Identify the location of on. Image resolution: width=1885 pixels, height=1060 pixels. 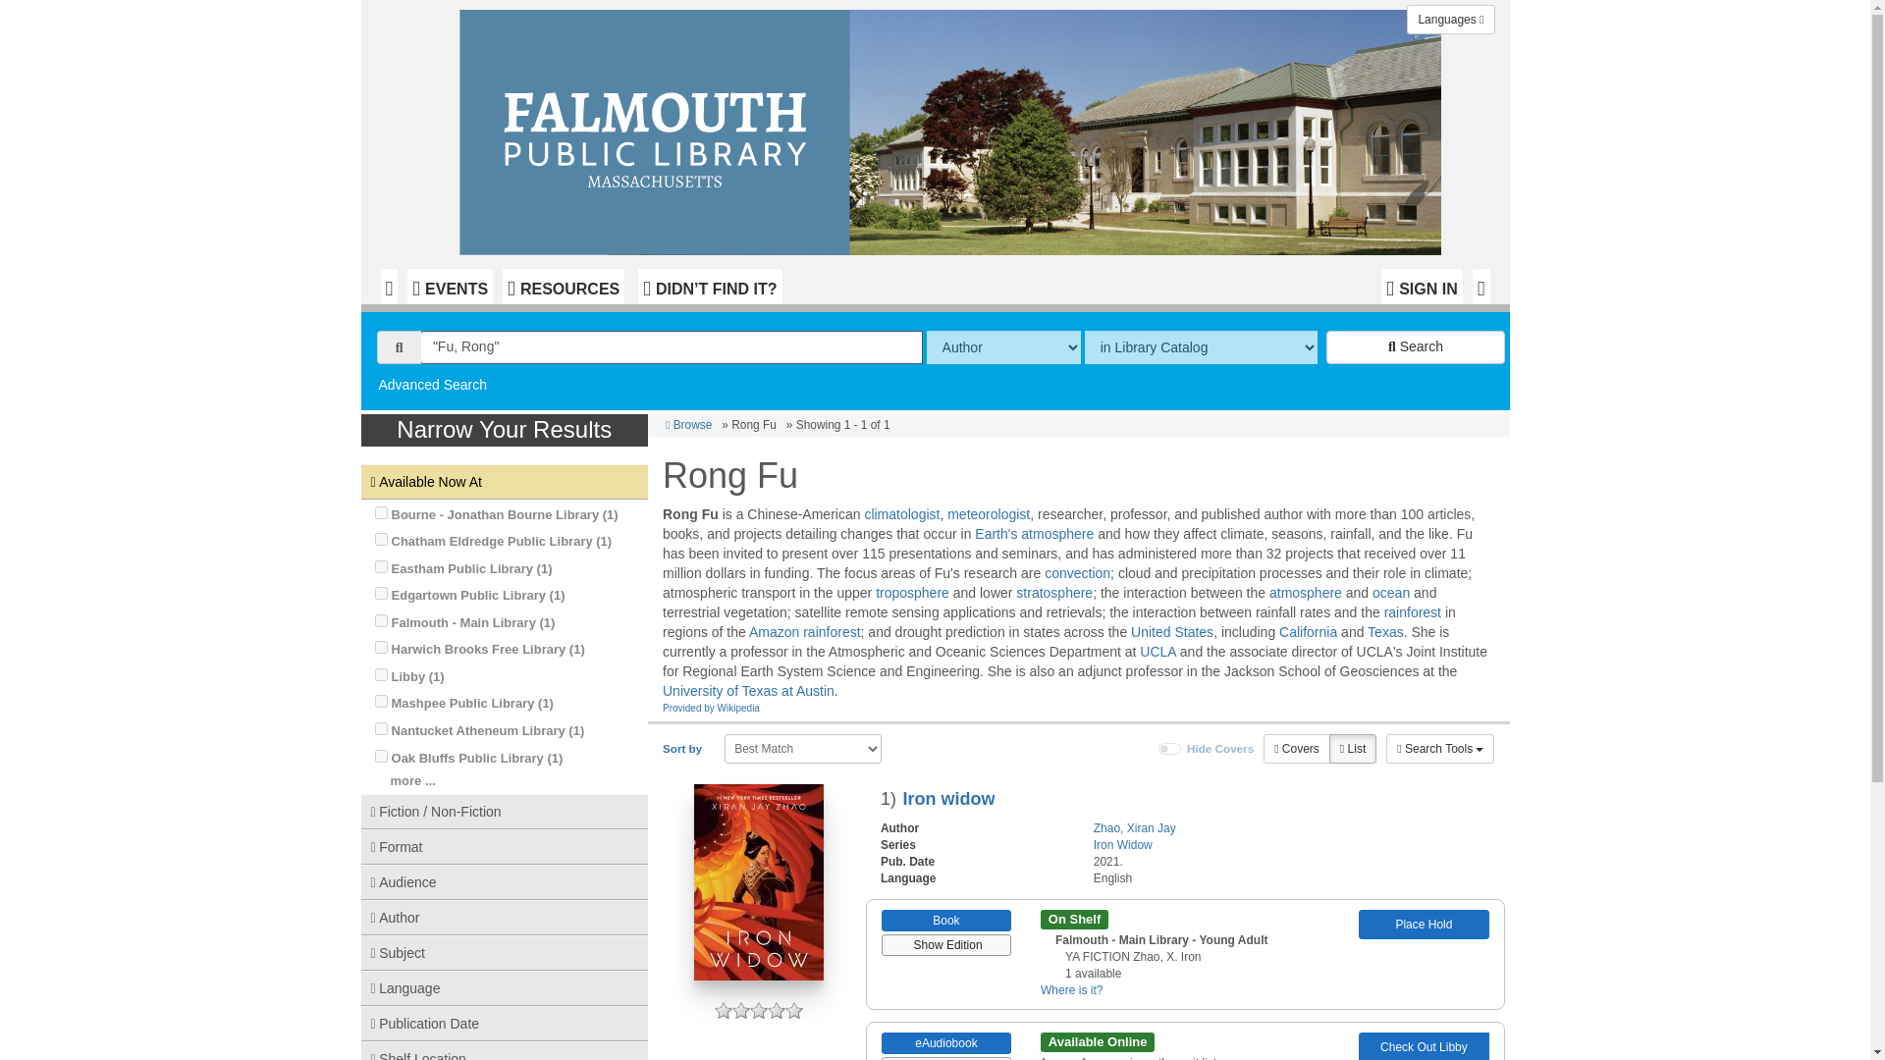
(381, 701).